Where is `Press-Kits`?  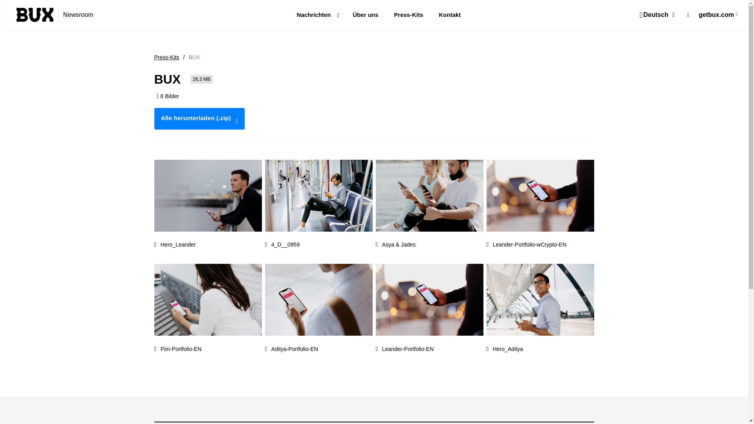
Press-Kits is located at coordinates (167, 57).